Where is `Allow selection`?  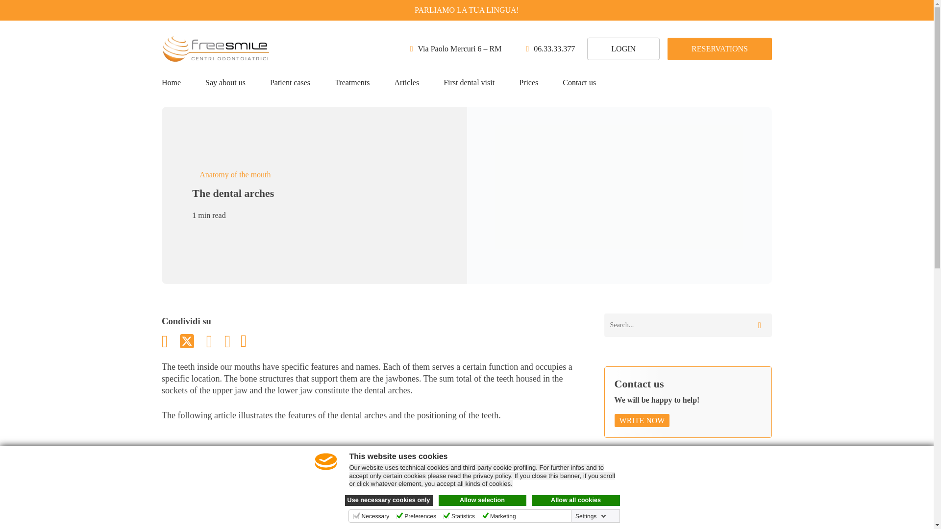 Allow selection is located at coordinates (482, 500).